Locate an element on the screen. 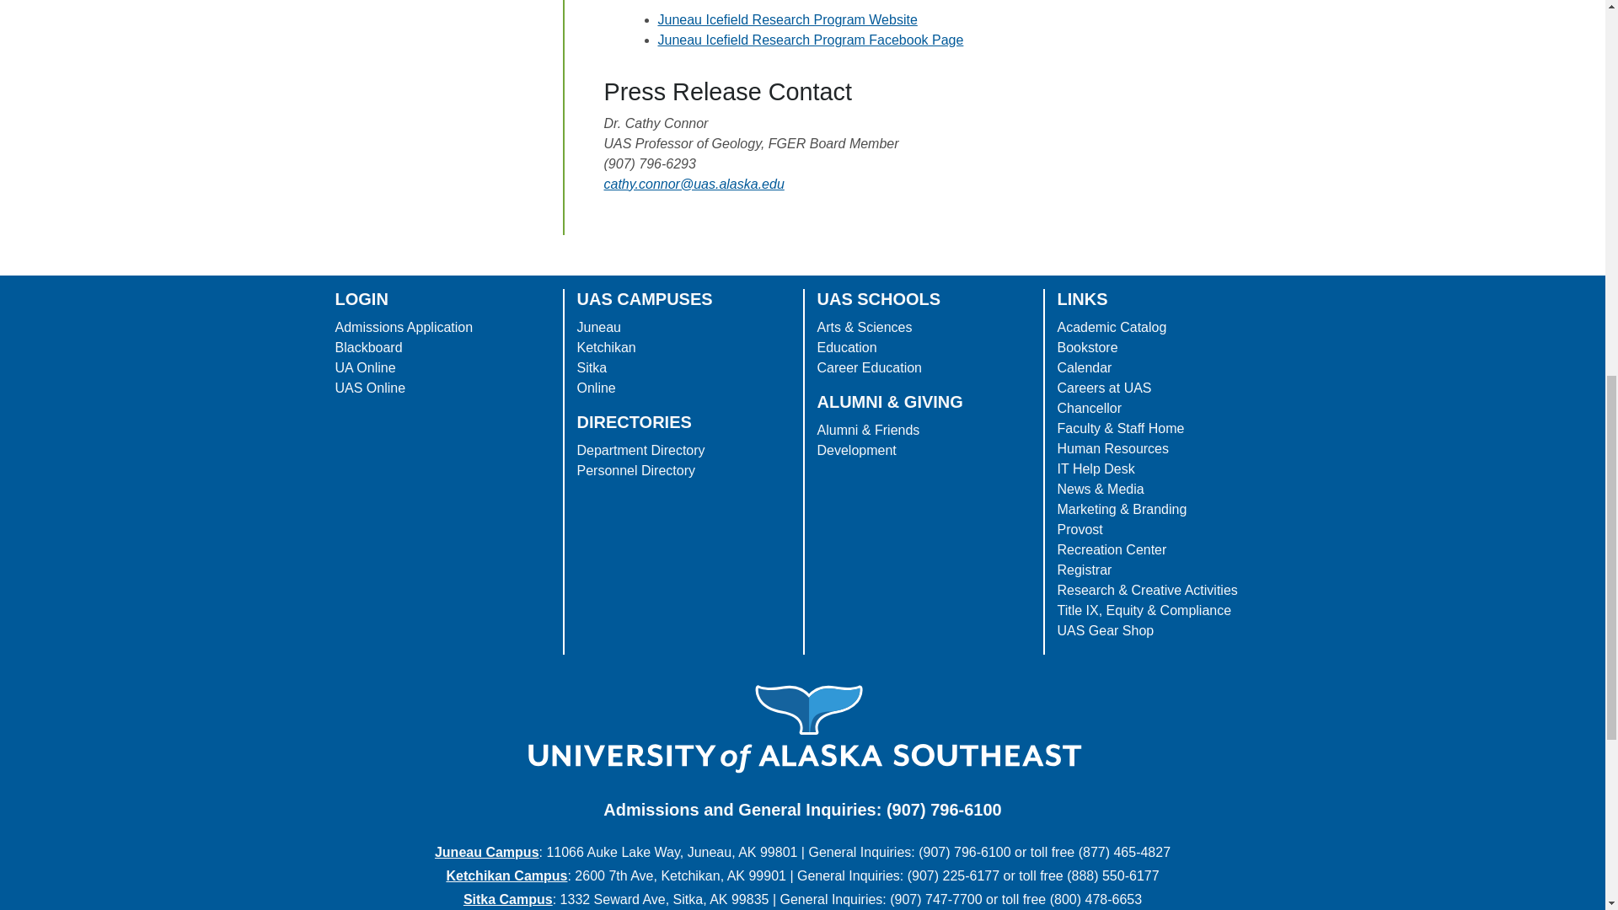 This screenshot has width=1618, height=910. Career Education is located at coordinates (870, 367).